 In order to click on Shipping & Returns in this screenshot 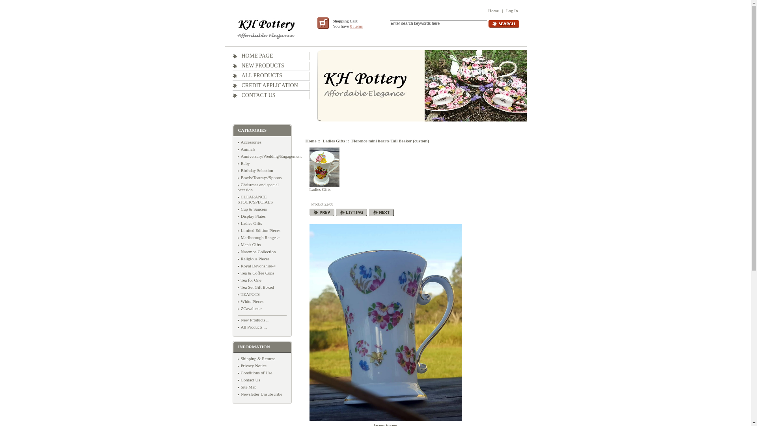, I will do `click(256, 359)`.